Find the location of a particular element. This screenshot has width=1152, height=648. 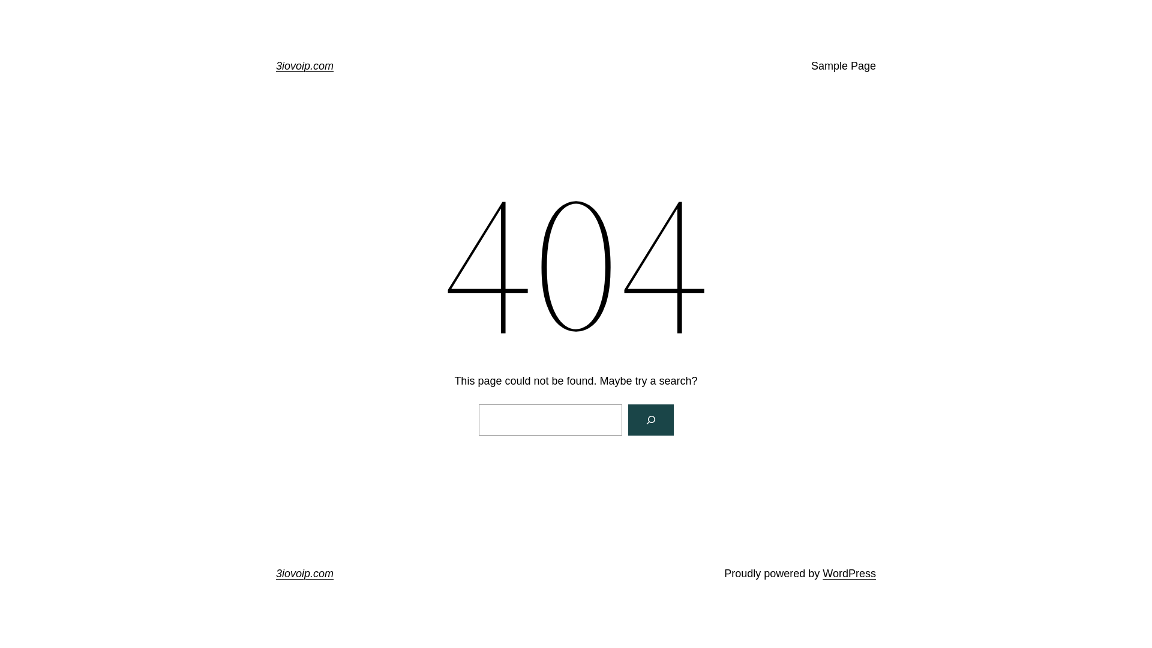

Sample Page is located at coordinates (844, 66).